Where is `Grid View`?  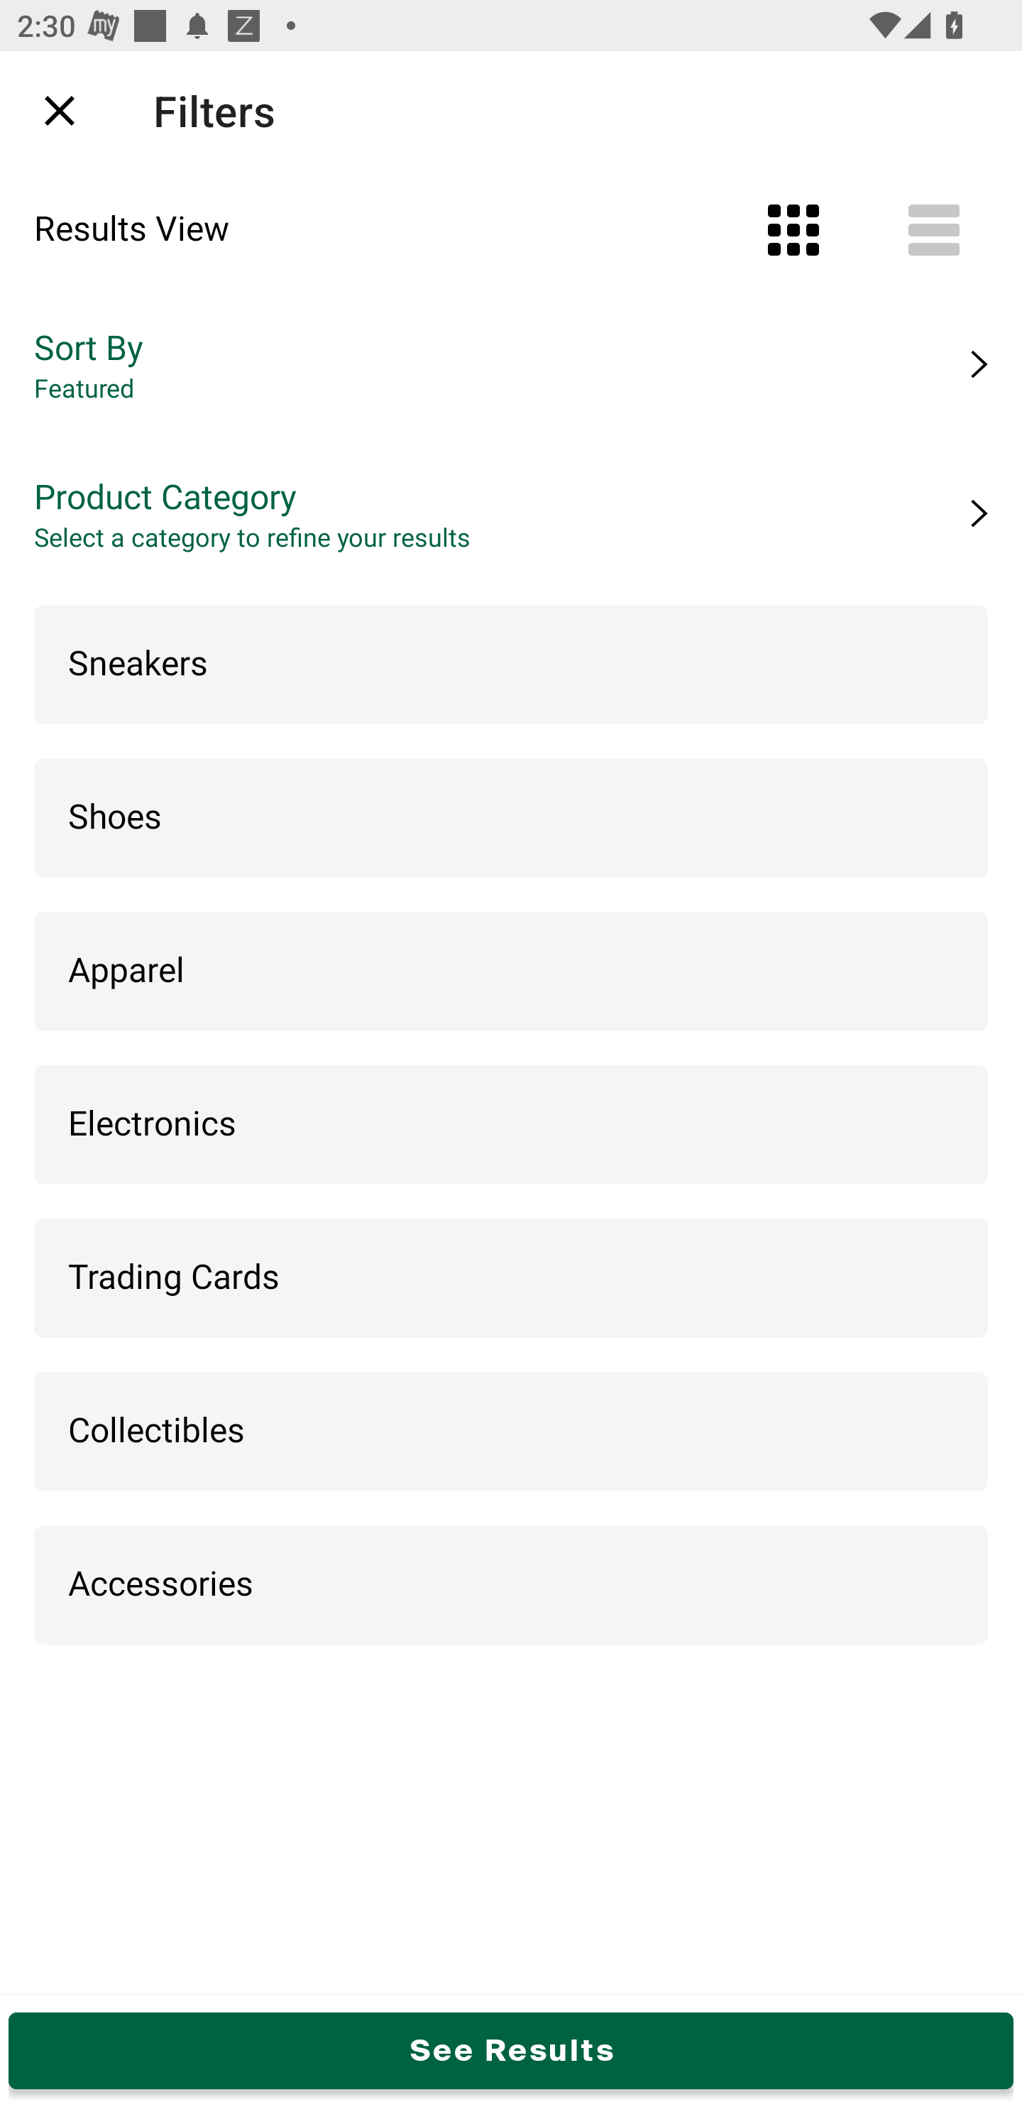 Grid View is located at coordinates (793, 230).